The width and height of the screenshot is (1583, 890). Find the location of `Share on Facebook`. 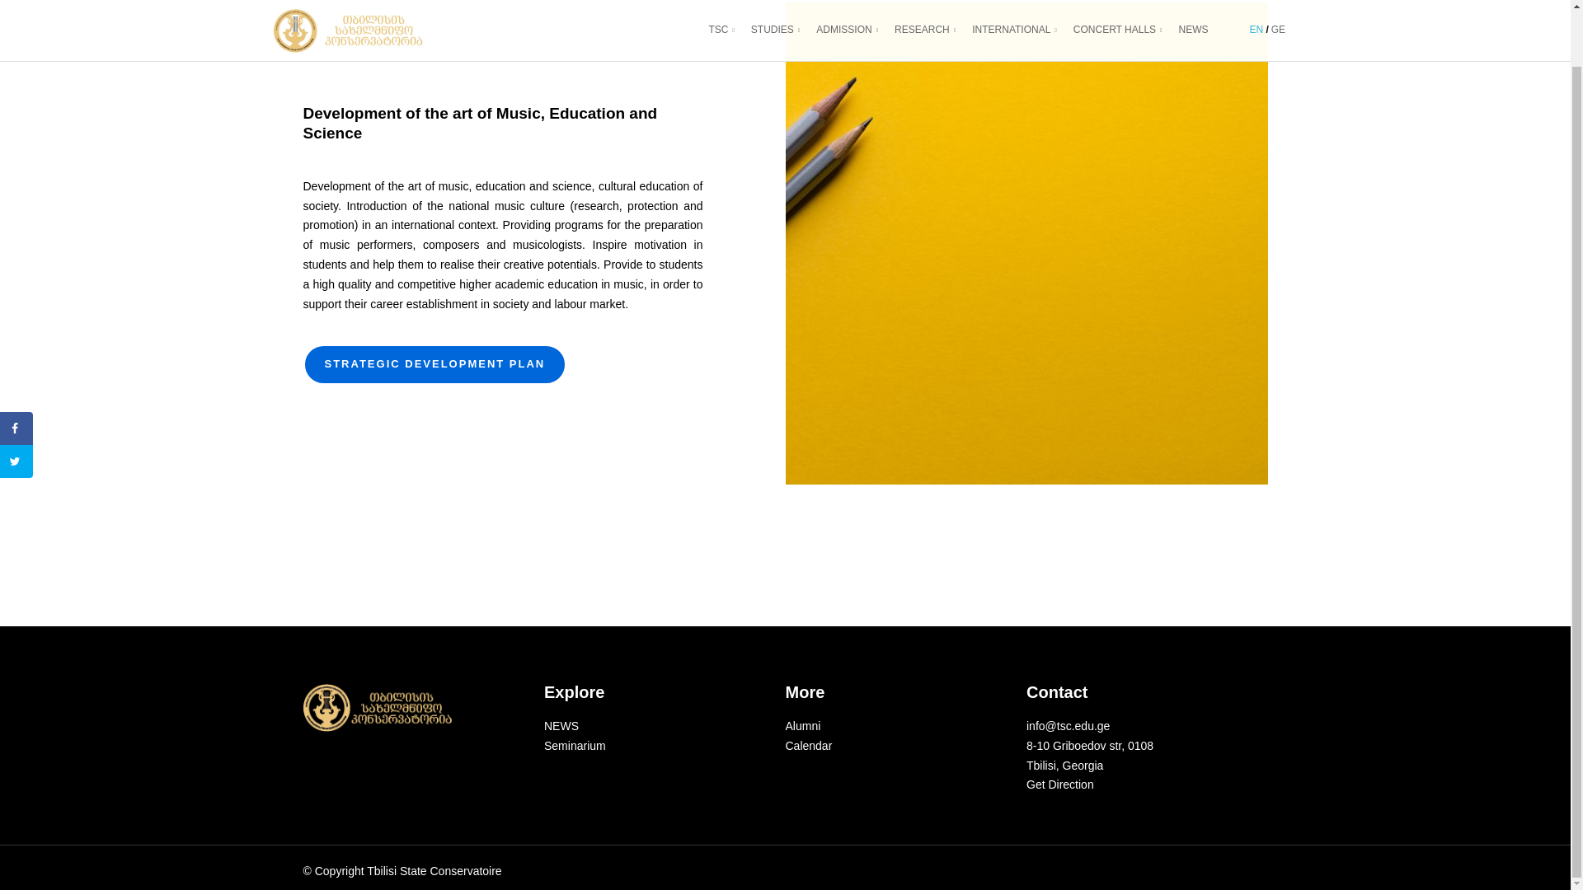

Share on Facebook is located at coordinates (16, 368).